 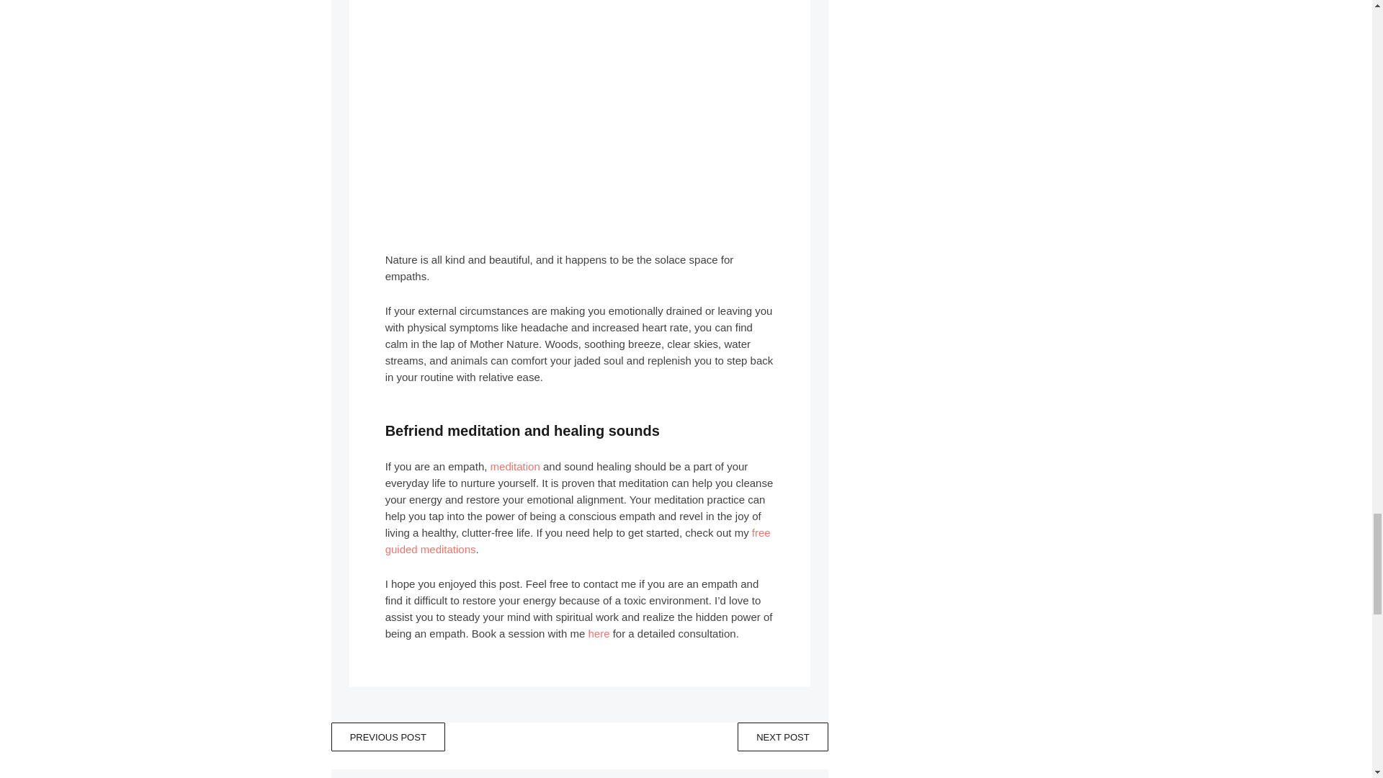 I want to click on meditation, so click(x=516, y=466).